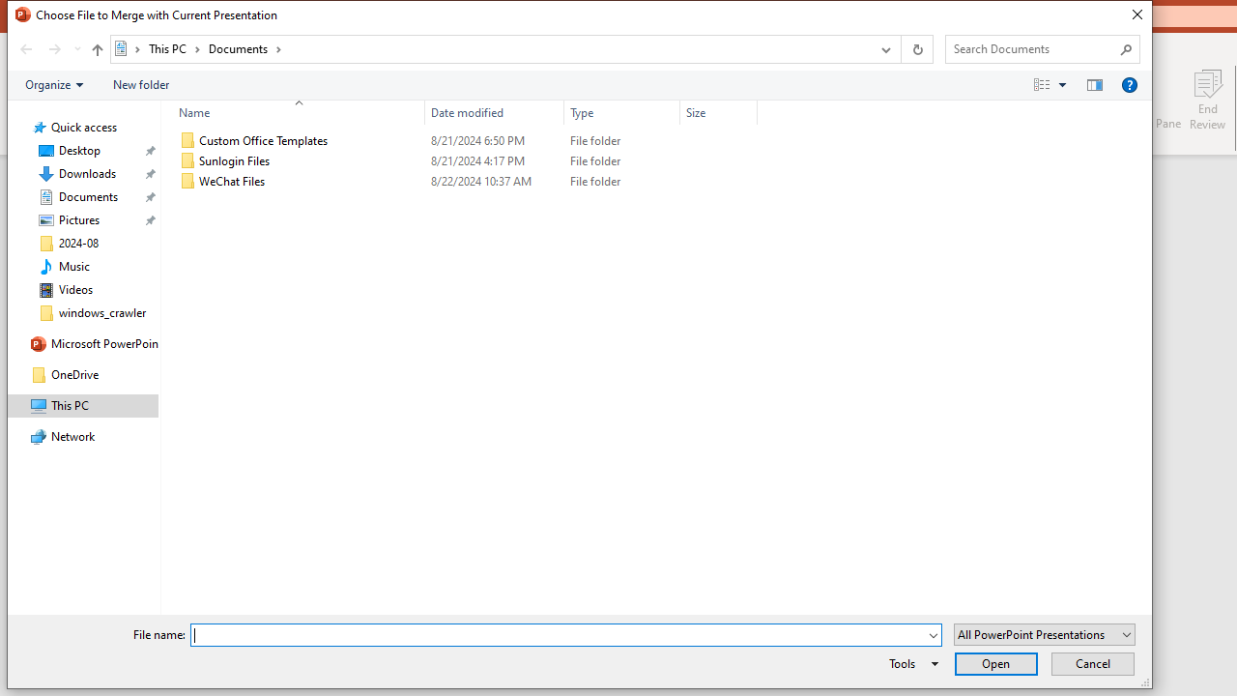  Describe the element at coordinates (245, 48) in the screenshot. I see `Documents` at that location.